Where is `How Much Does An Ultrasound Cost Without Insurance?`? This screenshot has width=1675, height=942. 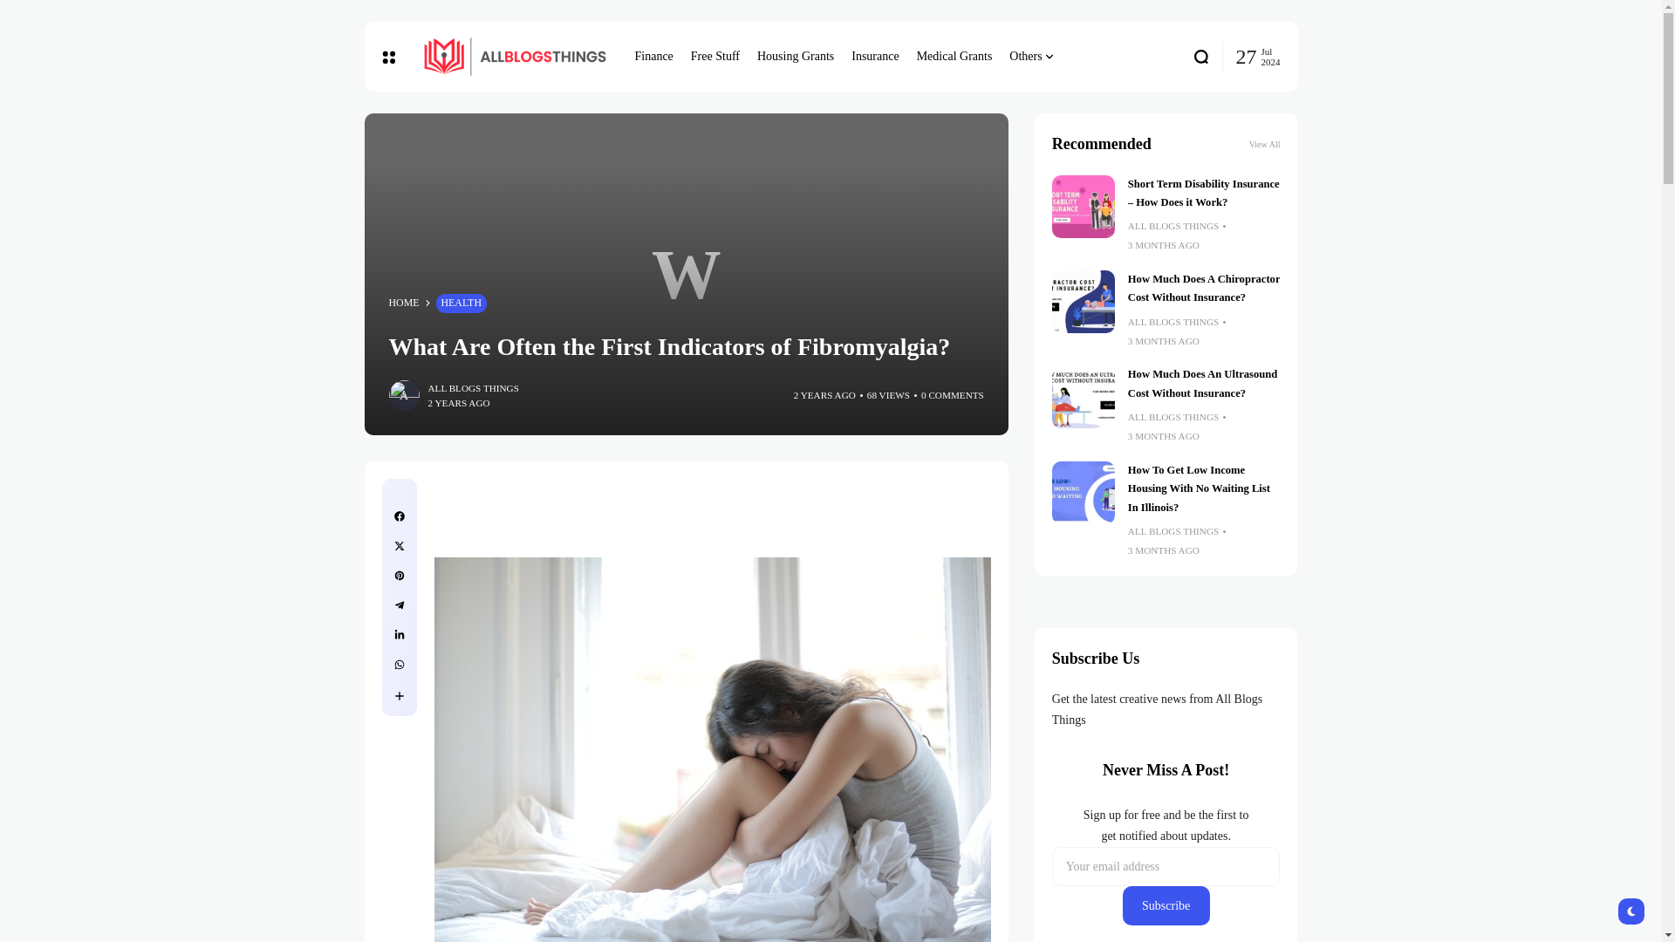
How Much Does An Ultrasound Cost Without Insurance? is located at coordinates (1084, 397).